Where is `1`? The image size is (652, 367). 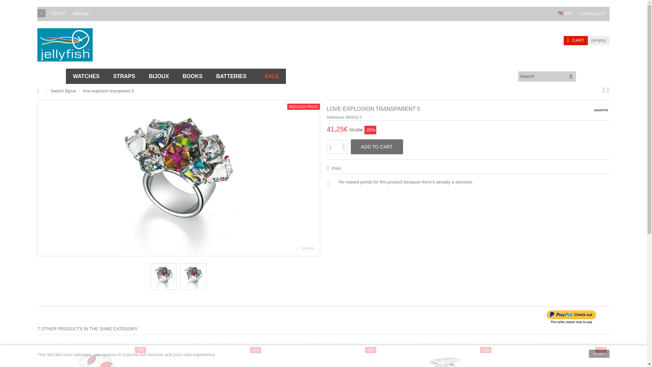
1 is located at coordinates (337, 147).